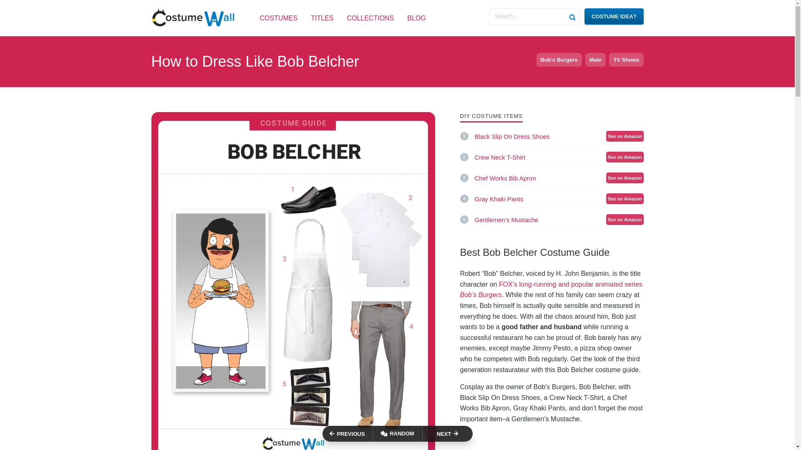  What do you see at coordinates (347, 433) in the screenshot?
I see `PREVIOUS` at bounding box center [347, 433].